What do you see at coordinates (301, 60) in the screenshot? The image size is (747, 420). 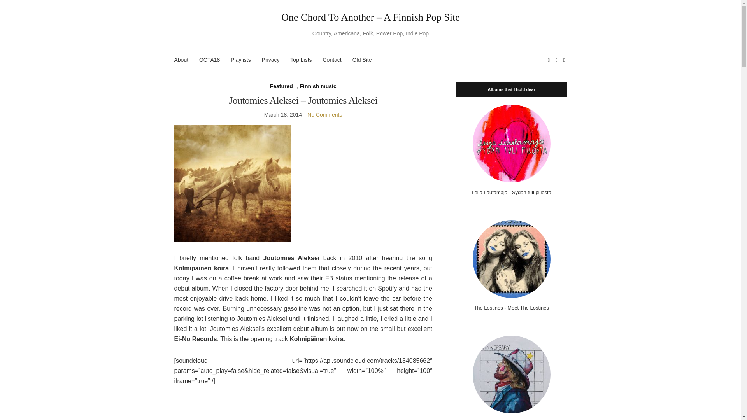 I see `Top Lists` at bounding box center [301, 60].